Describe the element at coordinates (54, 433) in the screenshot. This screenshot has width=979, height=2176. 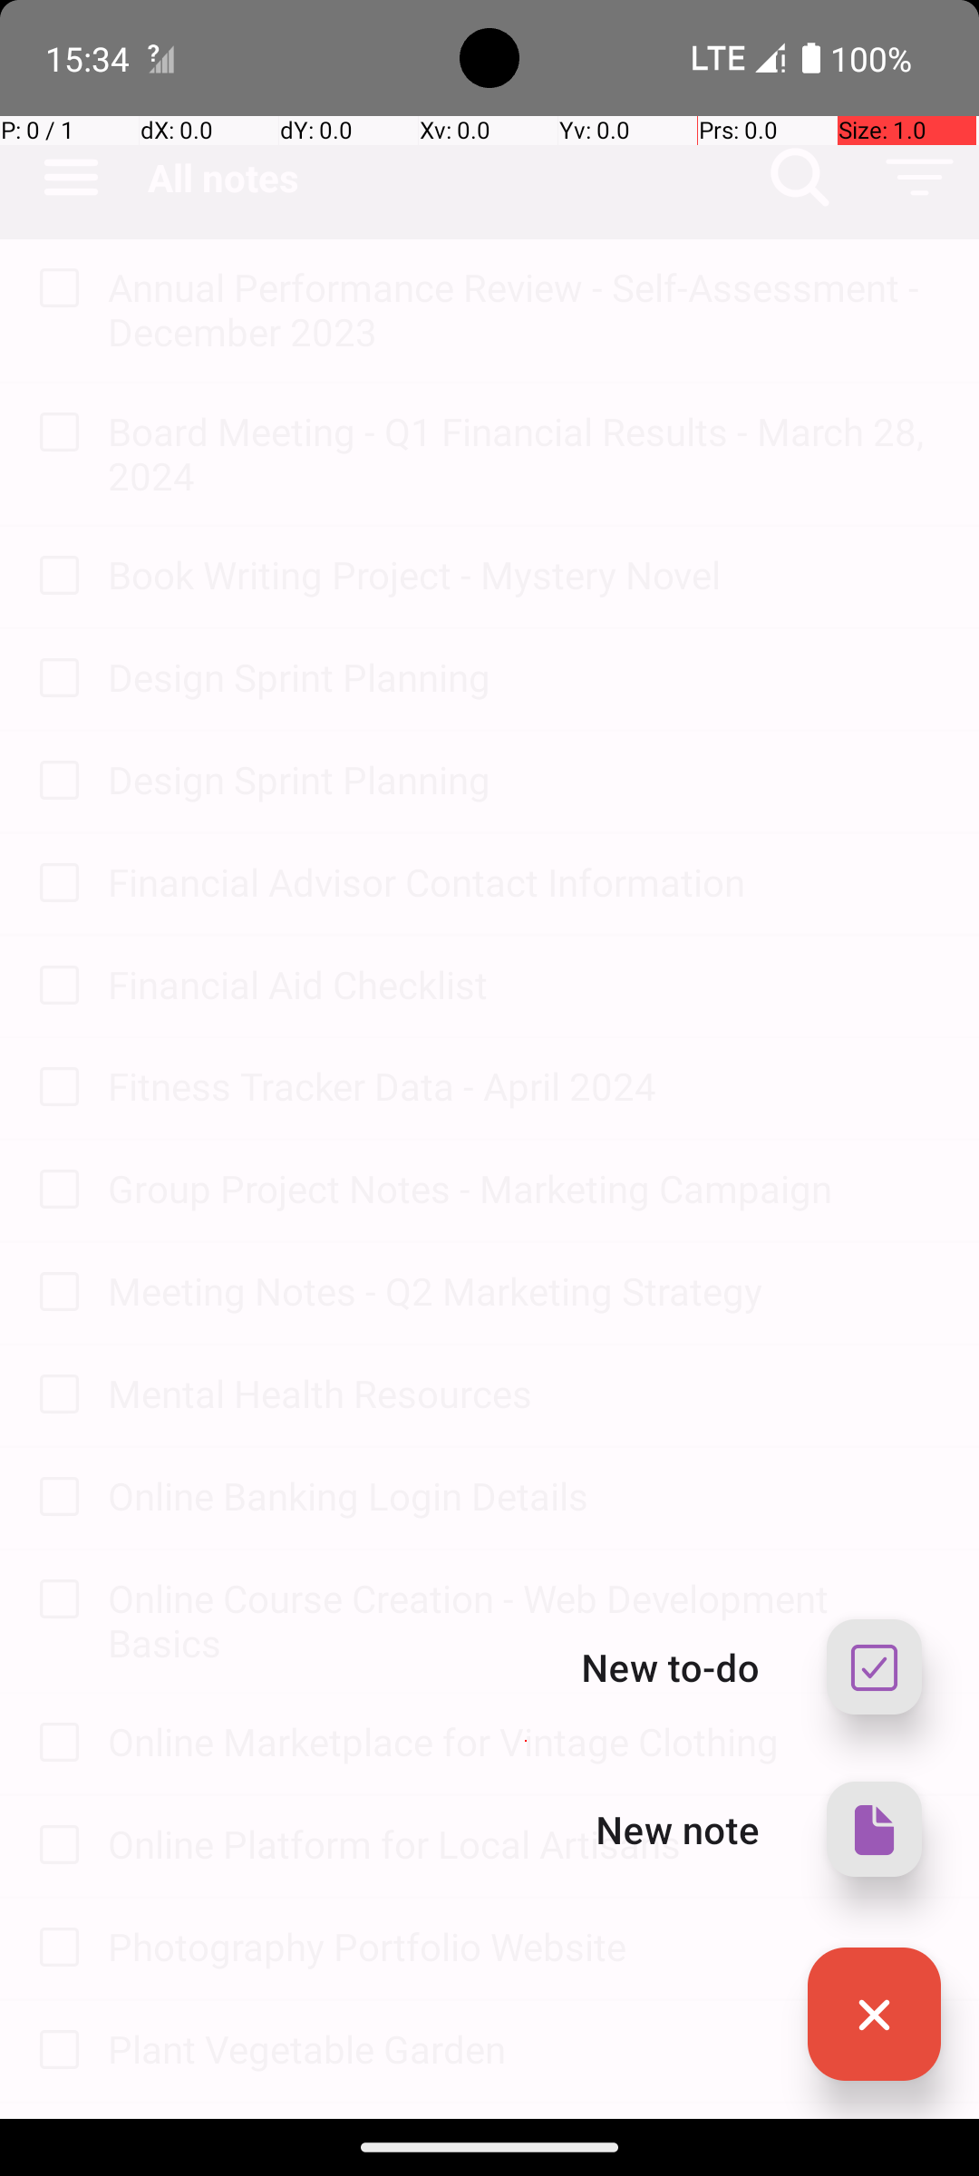
I see `to-do: Board Meeting - Q1 Financial Results - March 28, 2024` at that location.